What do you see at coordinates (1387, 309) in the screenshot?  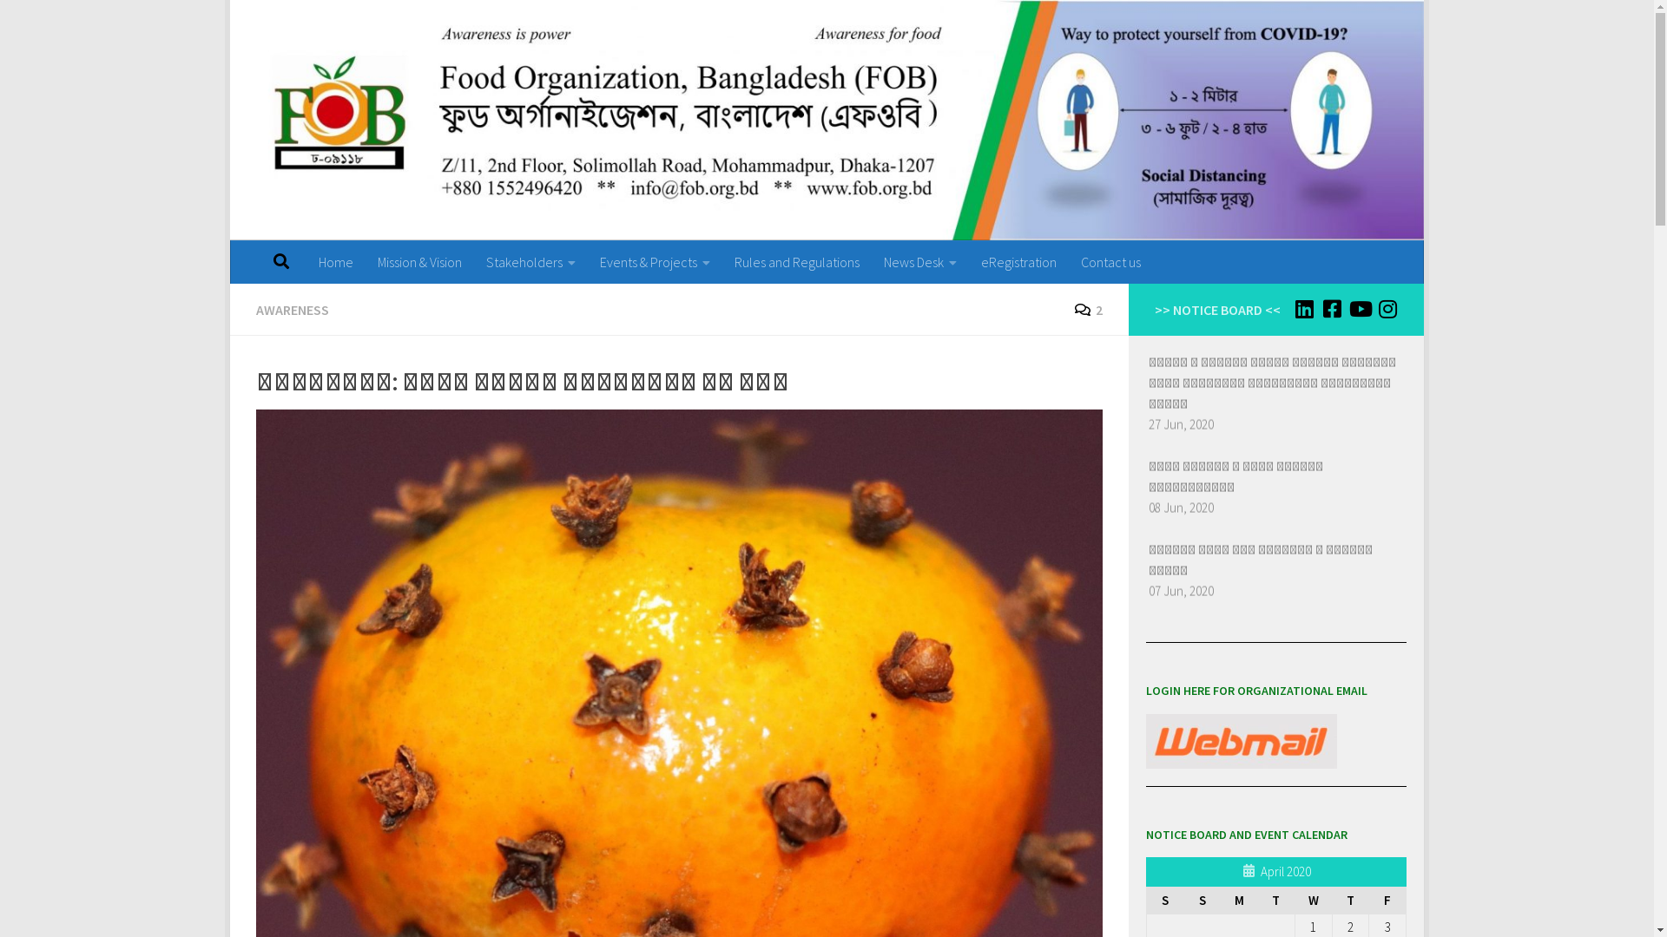 I see `Follow us on Instagram` at bounding box center [1387, 309].